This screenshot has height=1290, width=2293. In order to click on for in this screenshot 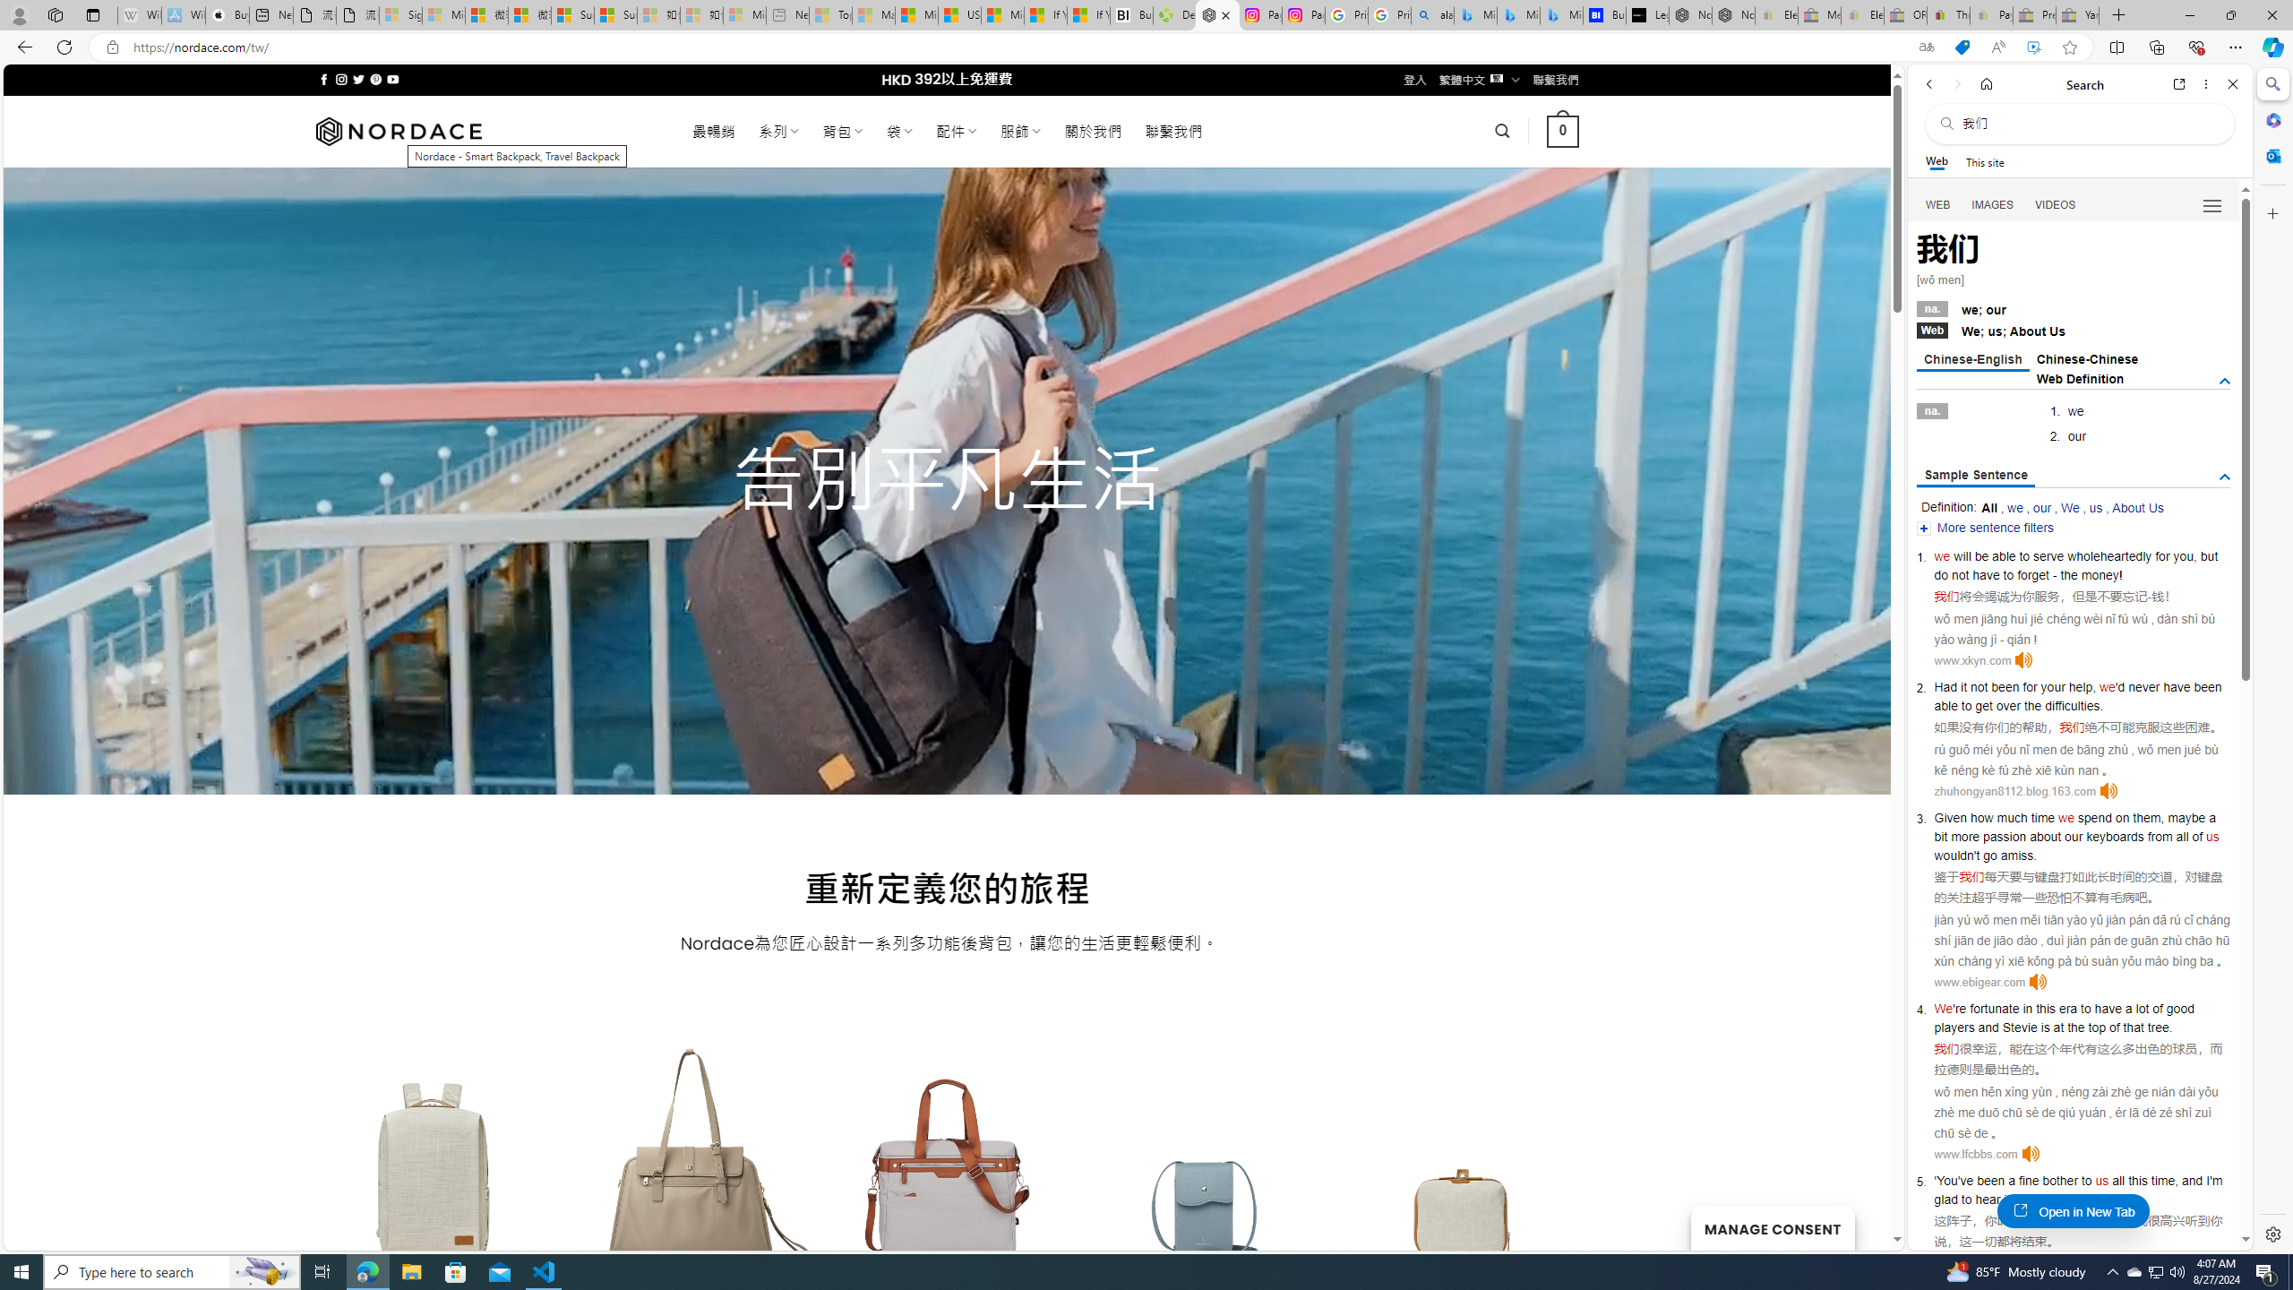, I will do `click(2162, 556)`.